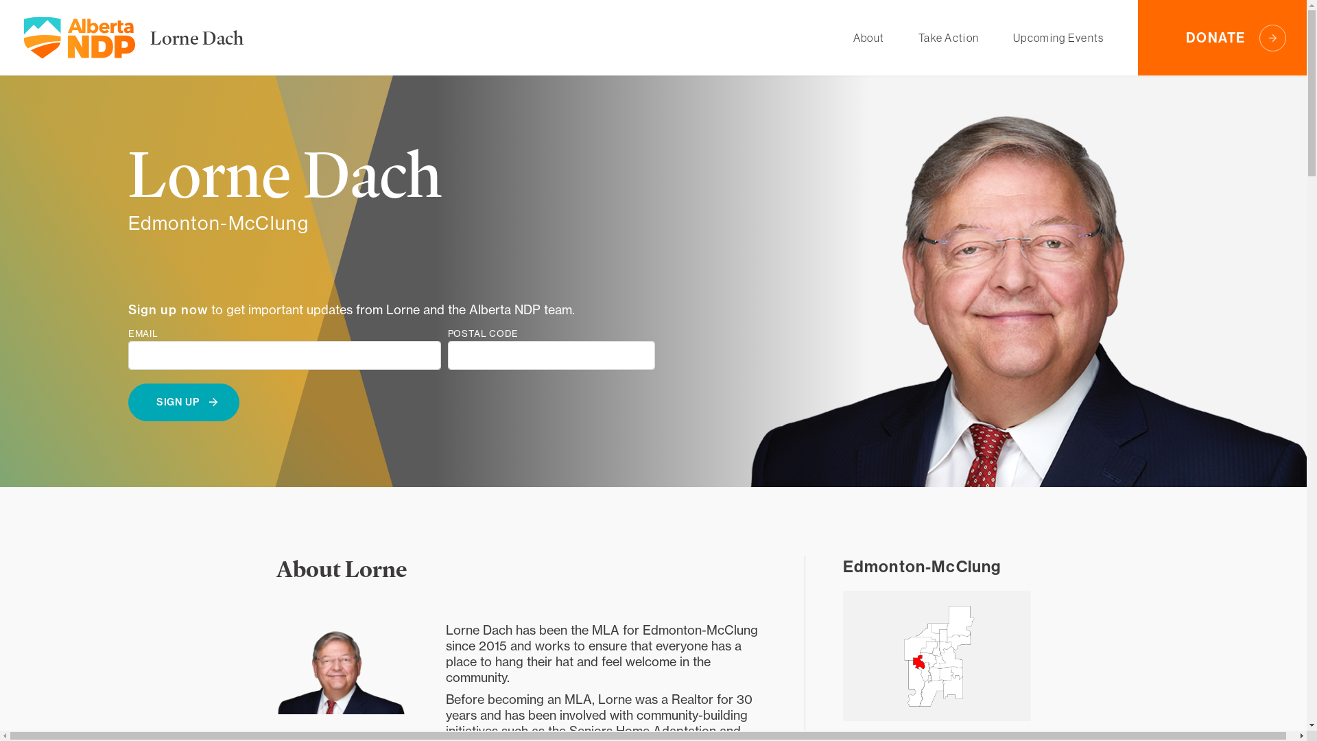  Describe the element at coordinates (868, 38) in the screenshot. I see `About` at that location.